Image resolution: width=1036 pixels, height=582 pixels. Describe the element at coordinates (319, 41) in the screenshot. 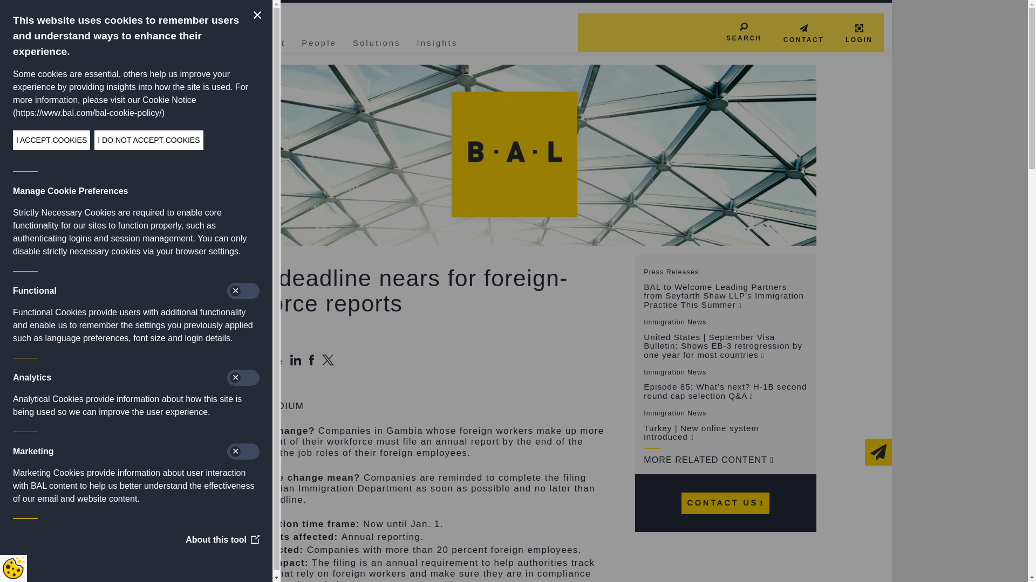

I see `People` at that location.